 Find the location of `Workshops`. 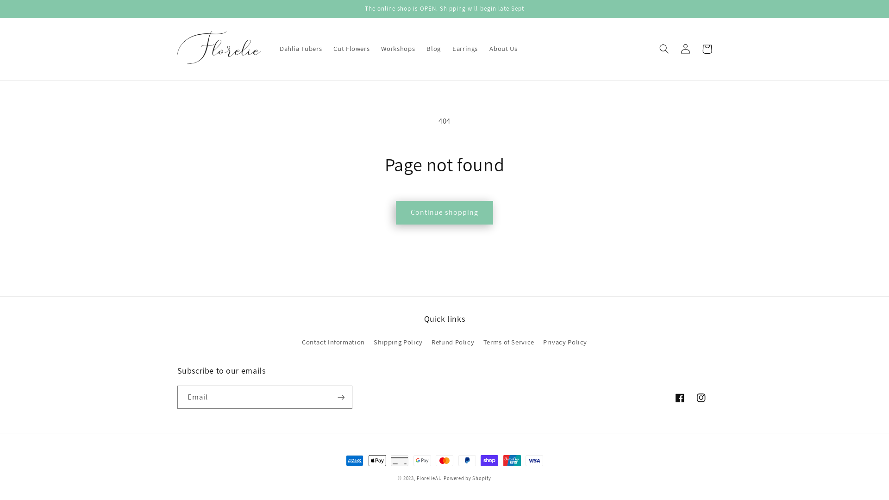

Workshops is located at coordinates (398, 49).